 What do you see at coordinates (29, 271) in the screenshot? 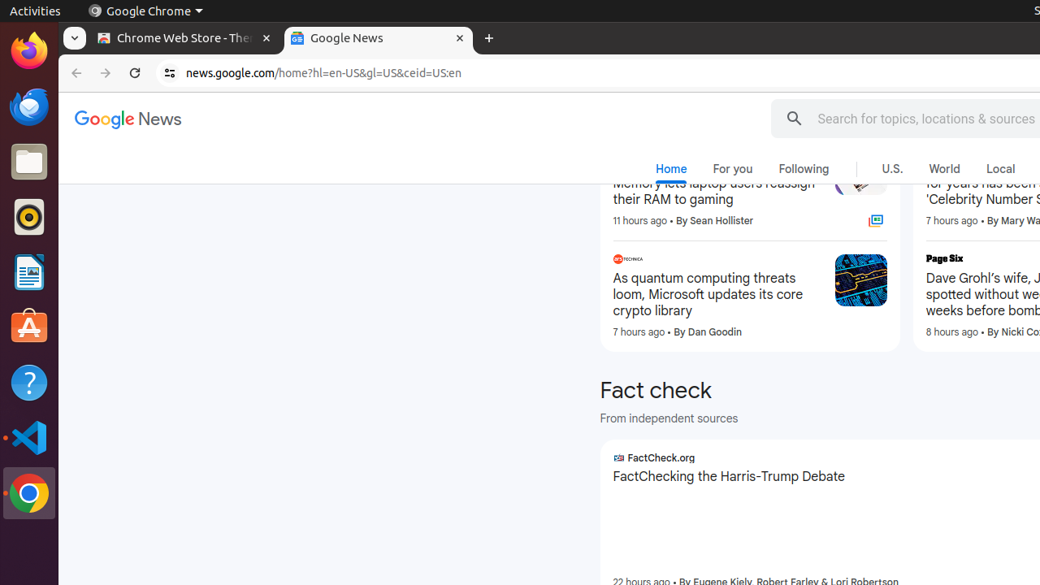
I see `LibreOffice Writer` at bounding box center [29, 271].